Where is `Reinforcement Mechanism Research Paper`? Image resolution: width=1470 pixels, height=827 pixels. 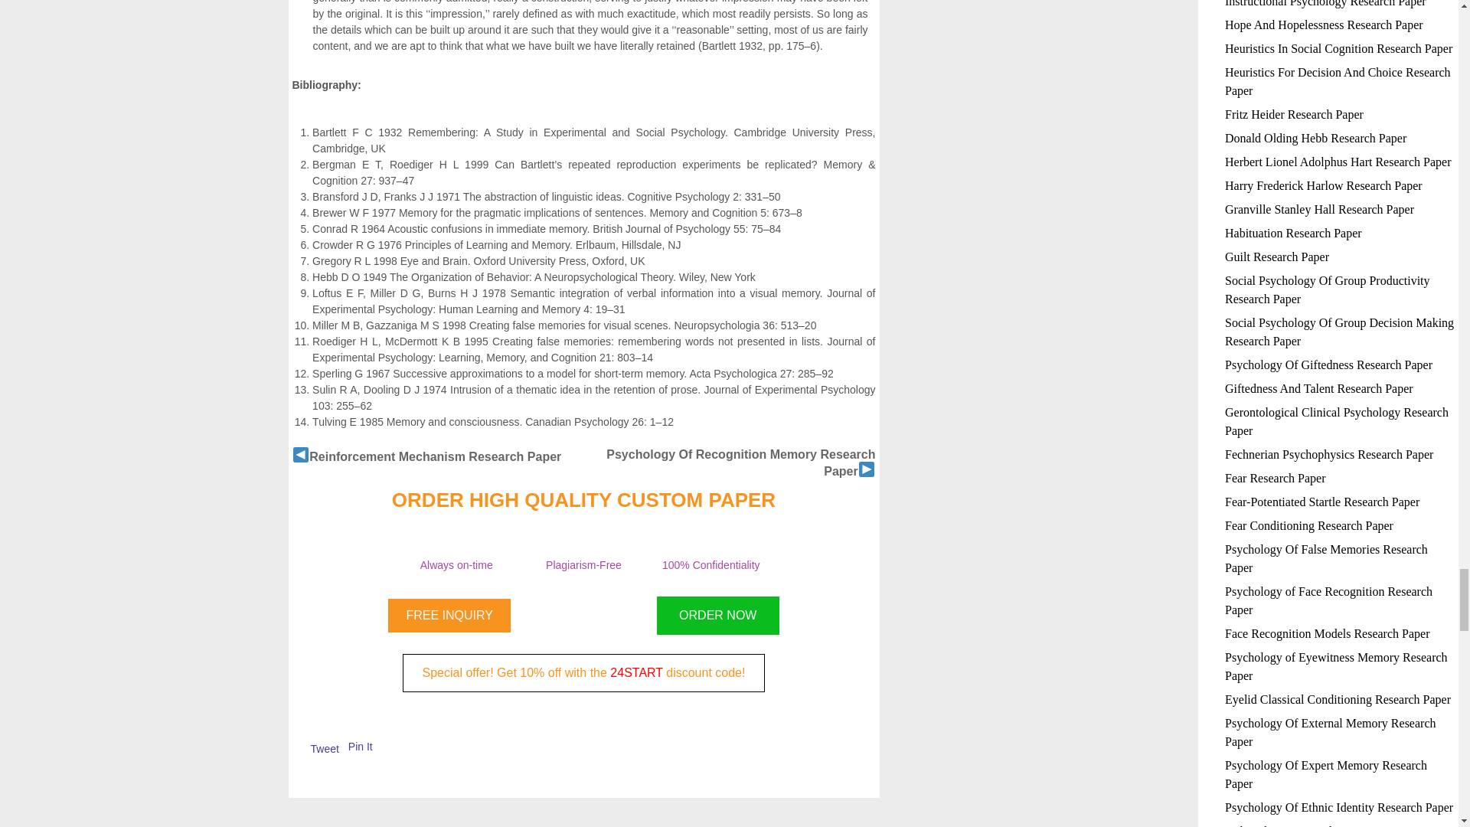 Reinforcement Mechanism Research Paper is located at coordinates (435, 456).